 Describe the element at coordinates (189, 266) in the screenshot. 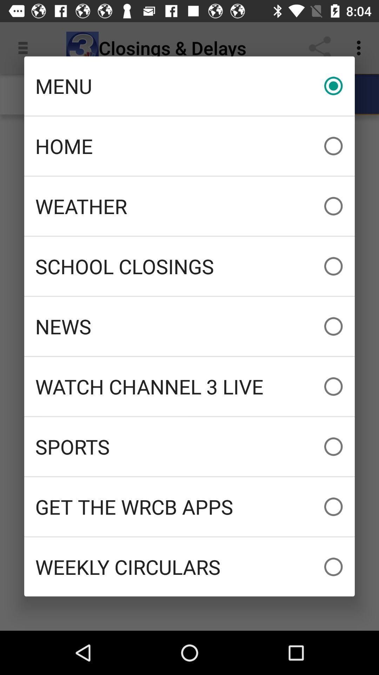

I see `jump to the school closings icon` at that location.